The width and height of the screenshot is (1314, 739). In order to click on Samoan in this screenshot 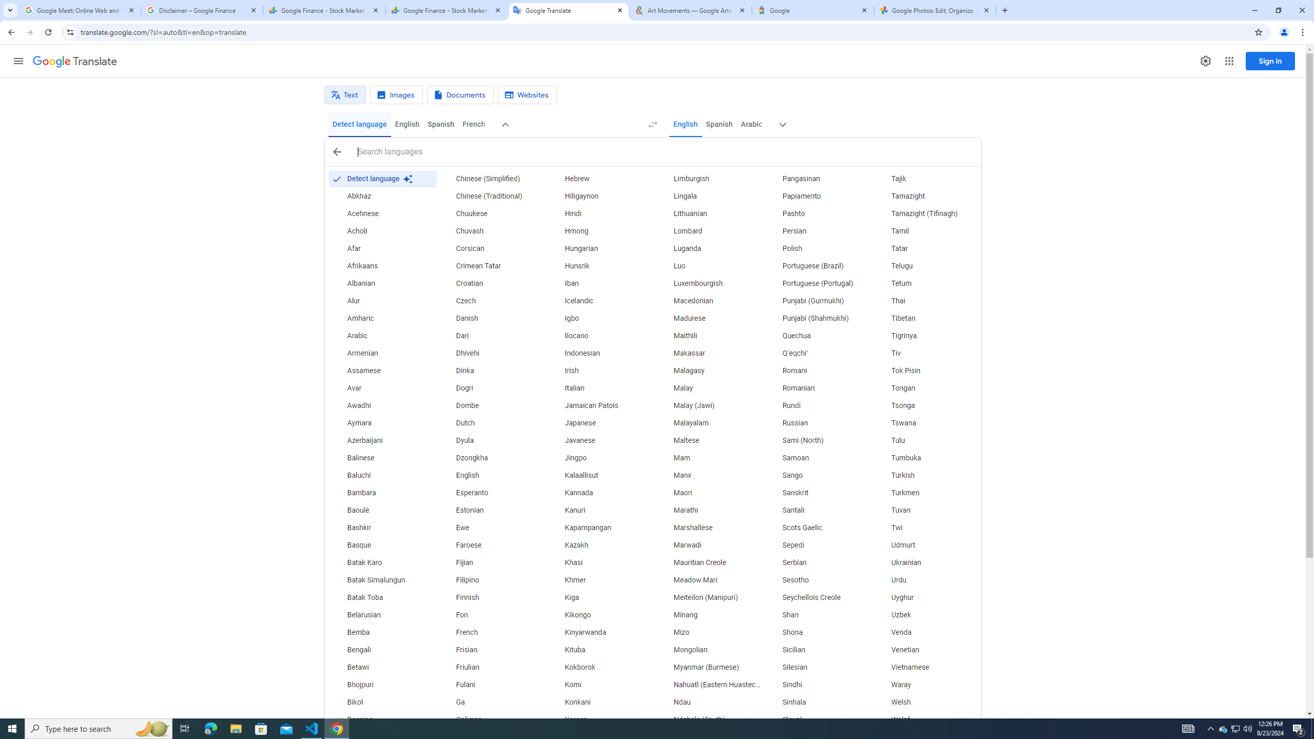, I will do `click(818, 458)`.